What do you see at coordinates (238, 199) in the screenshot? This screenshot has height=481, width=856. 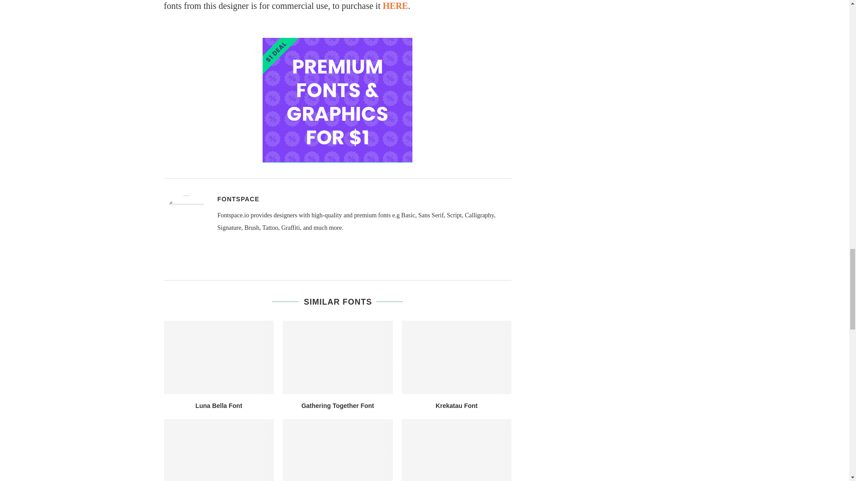 I see `Posts by Fontspace` at bounding box center [238, 199].